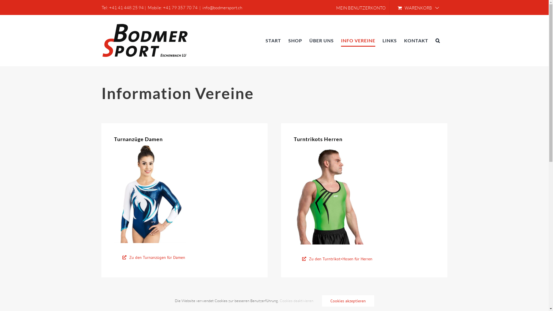  What do you see at coordinates (273, 40) in the screenshot?
I see `START` at bounding box center [273, 40].